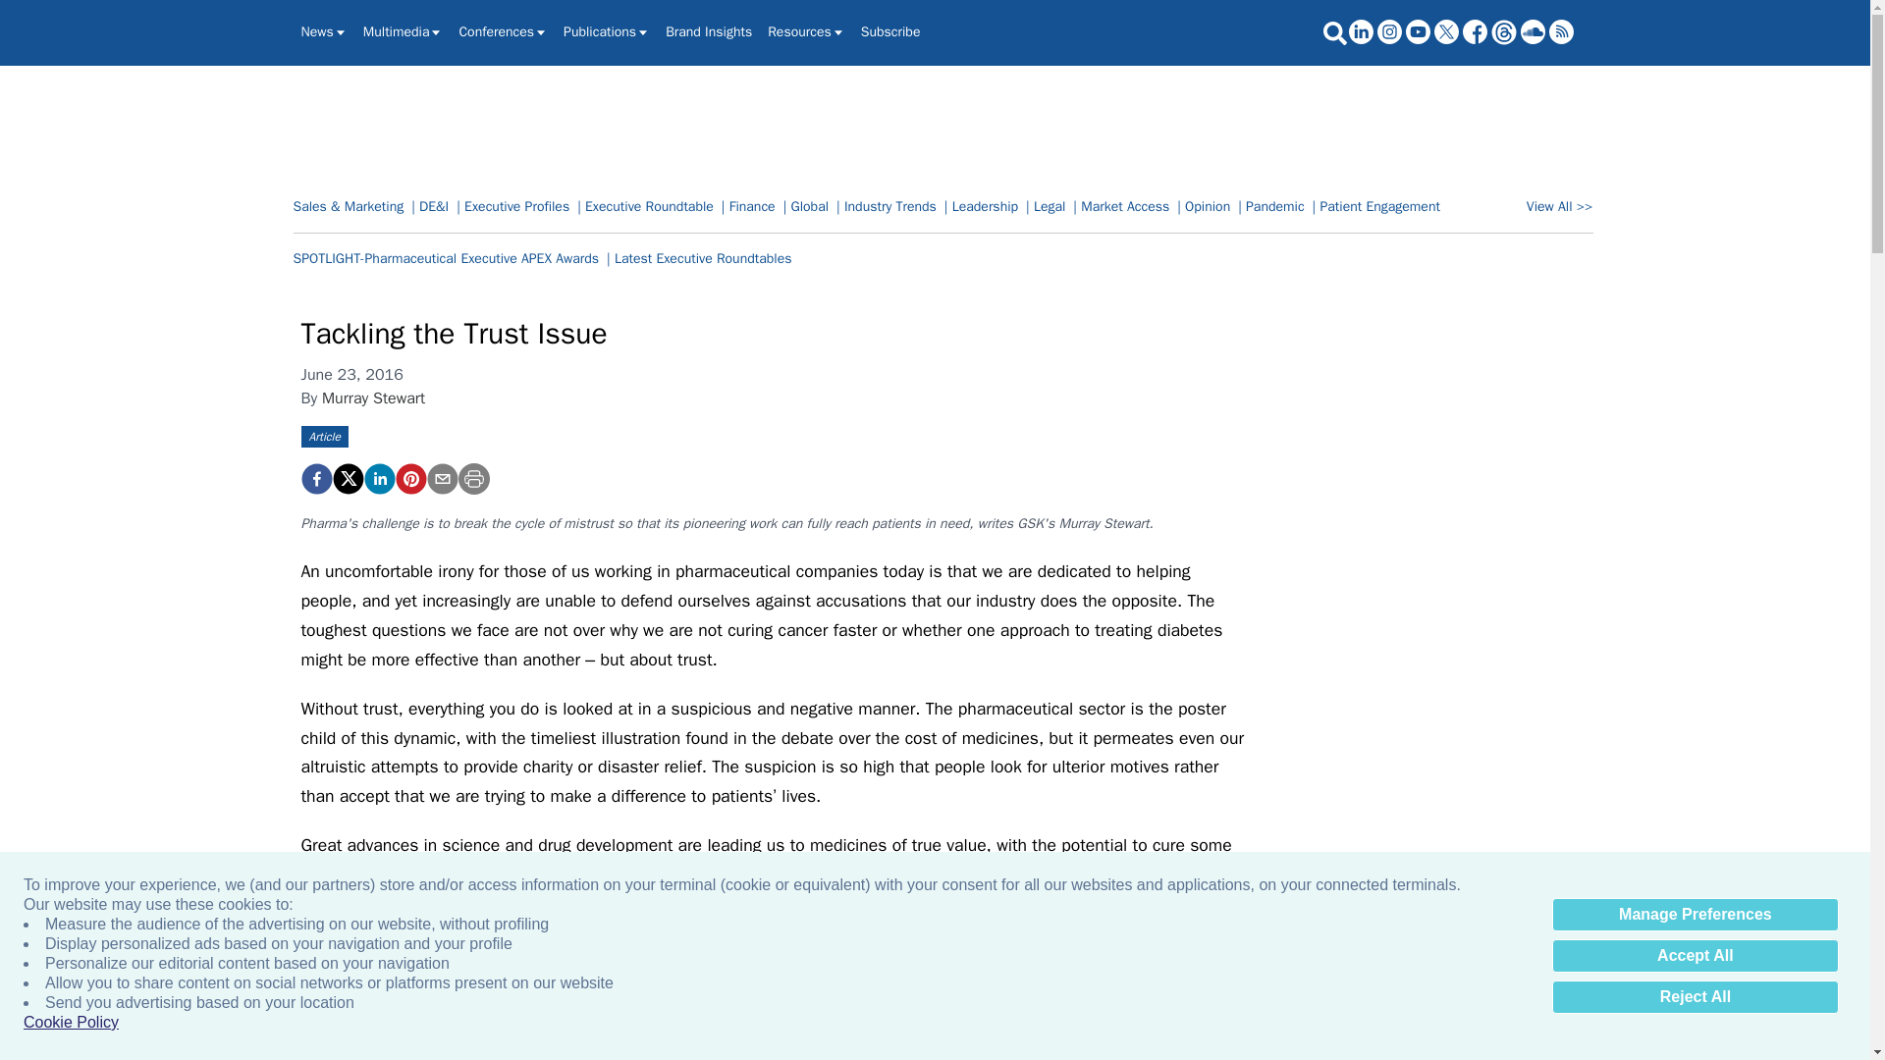 This screenshot has width=1885, height=1060. I want to click on Reject All, so click(1695, 997).